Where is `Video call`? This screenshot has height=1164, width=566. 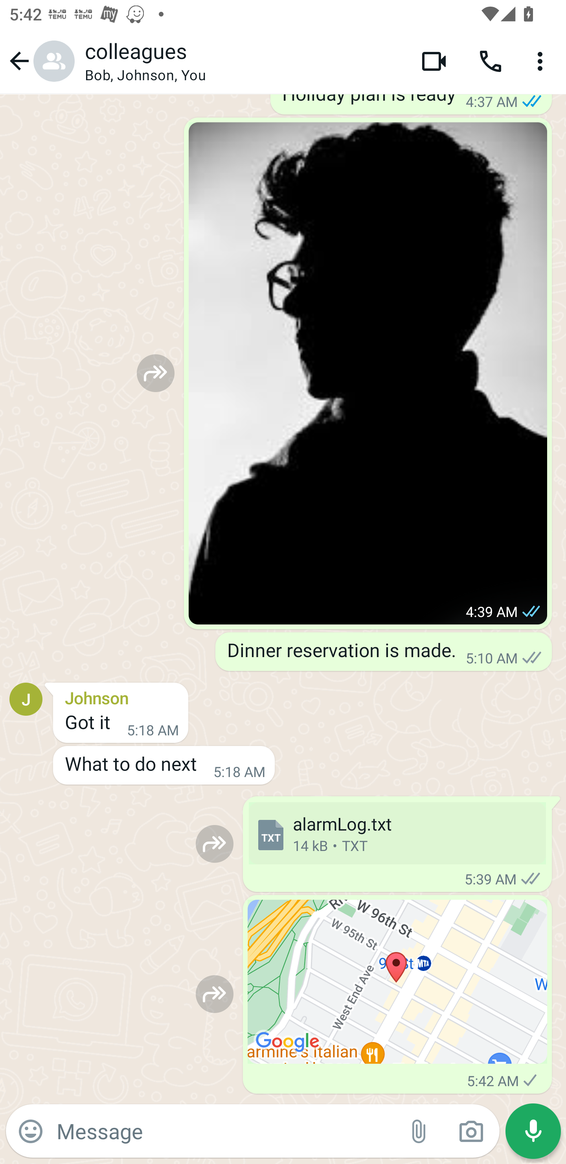 Video call is located at coordinates (434, 61).